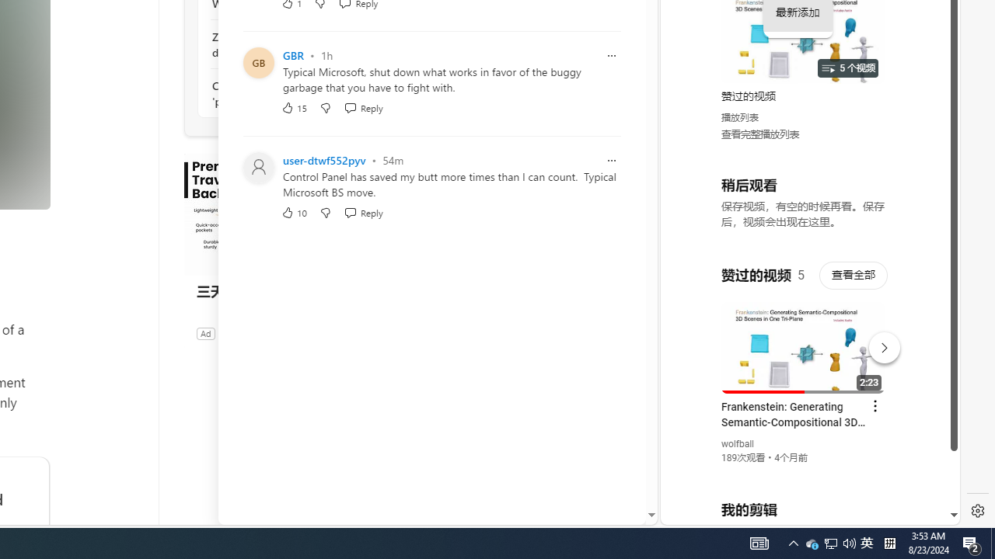 This screenshot has width=995, height=559. What do you see at coordinates (930, 65) in the screenshot?
I see `Click to scroll right` at bounding box center [930, 65].